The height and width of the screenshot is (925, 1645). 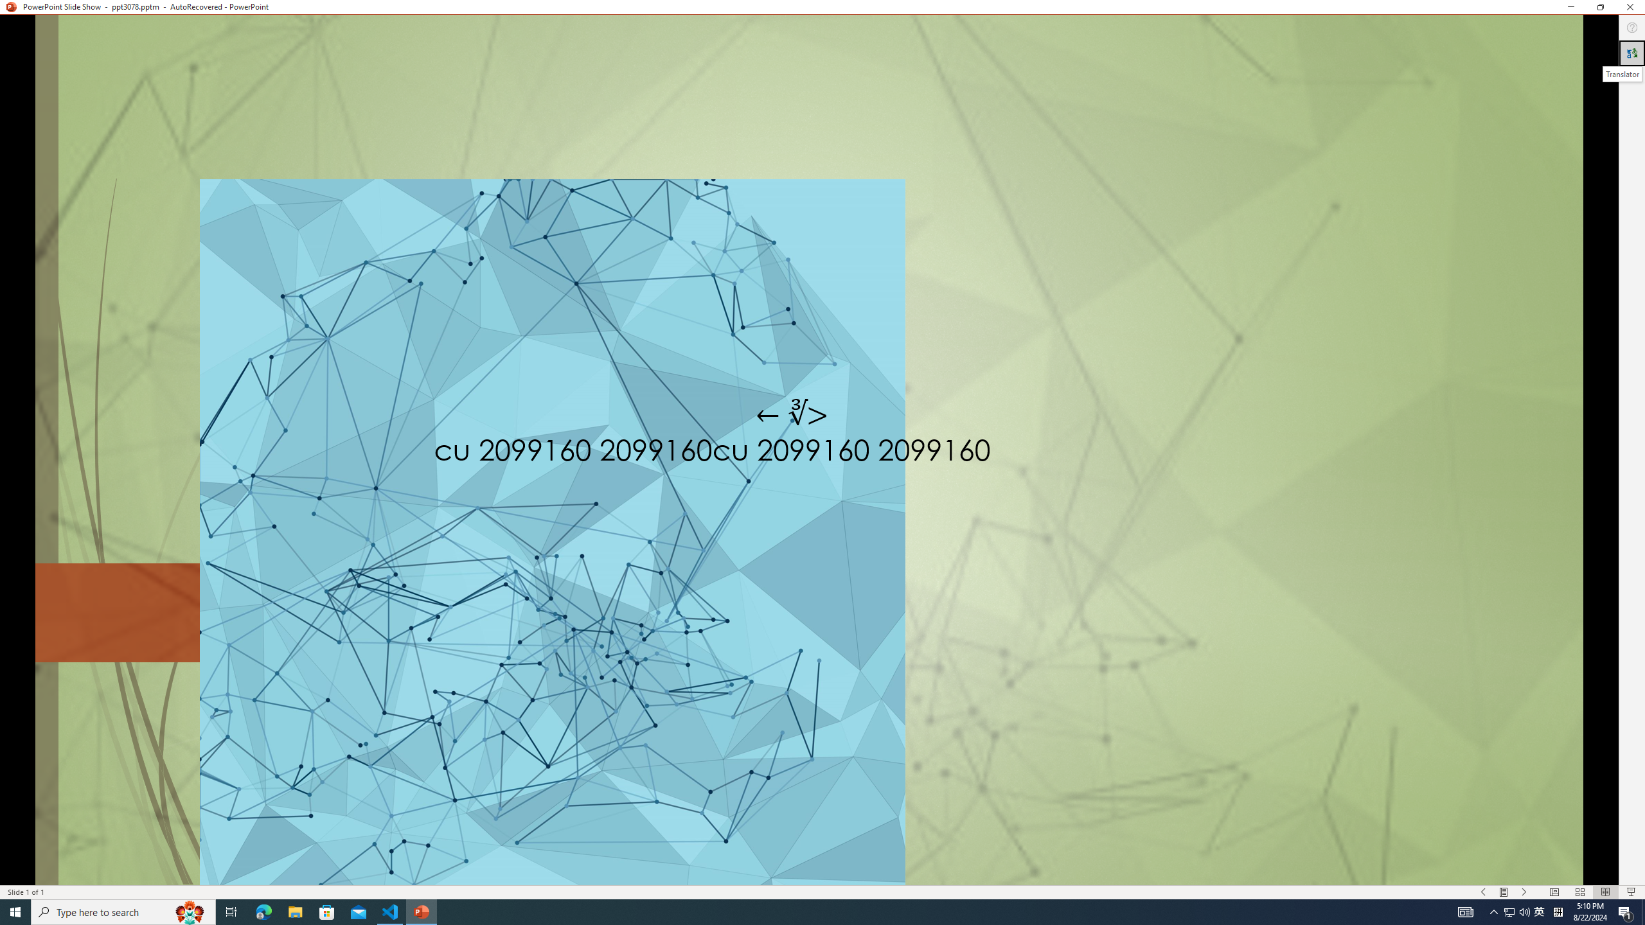 I want to click on Slide Show Previous On, so click(x=1483, y=892).